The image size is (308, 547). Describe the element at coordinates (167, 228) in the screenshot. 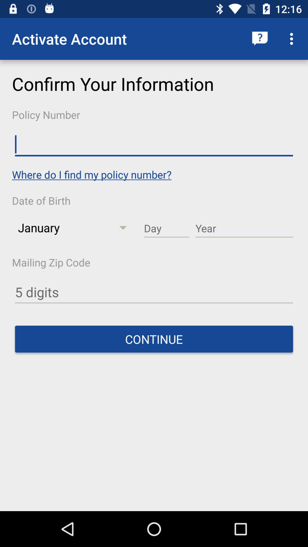

I see `choose the item to the right of the january icon` at that location.